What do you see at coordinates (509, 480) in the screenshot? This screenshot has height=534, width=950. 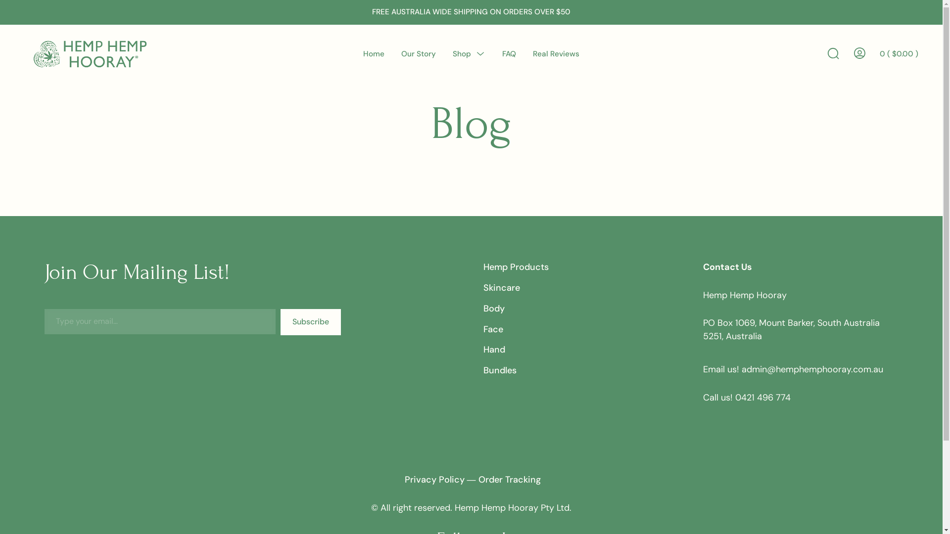 I see `Order Tracking` at bounding box center [509, 480].